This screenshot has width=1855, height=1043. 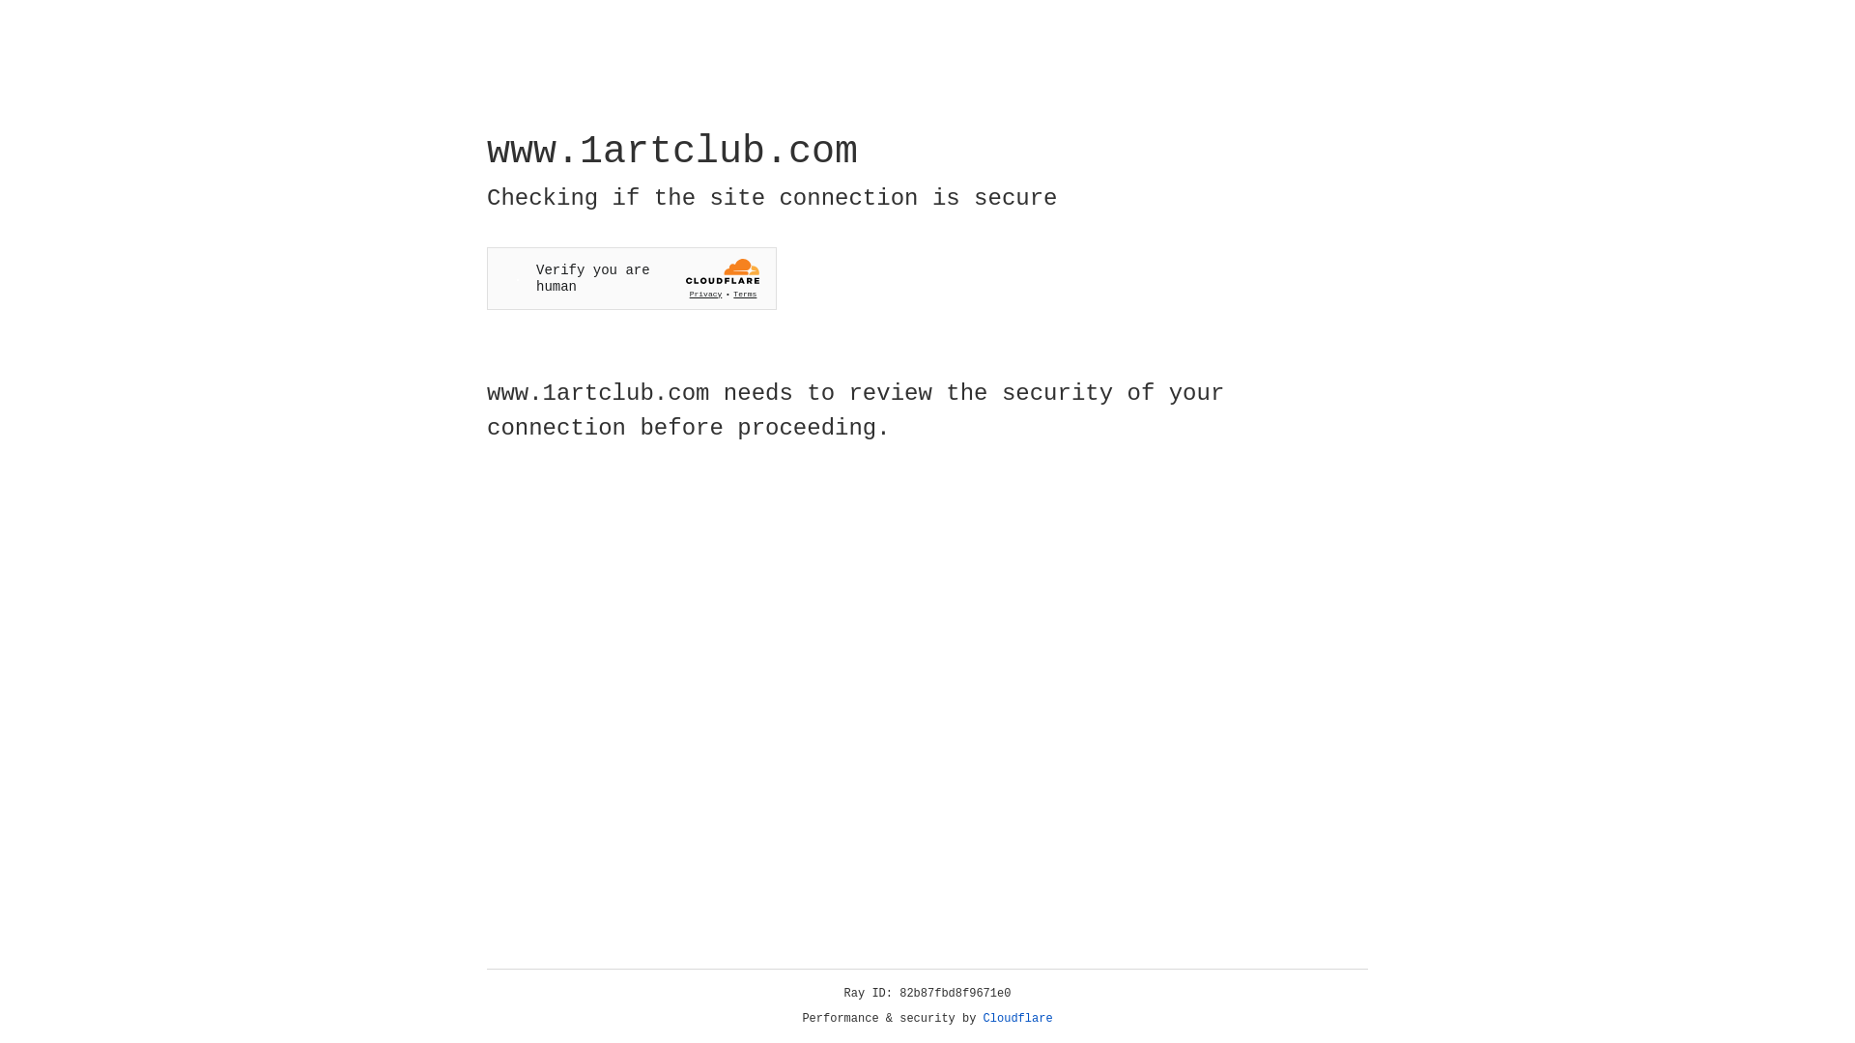 What do you see at coordinates (632, 278) in the screenshot?
I see `Widget containing a Cloudflare security challenge` at bounding box center [632, 278].